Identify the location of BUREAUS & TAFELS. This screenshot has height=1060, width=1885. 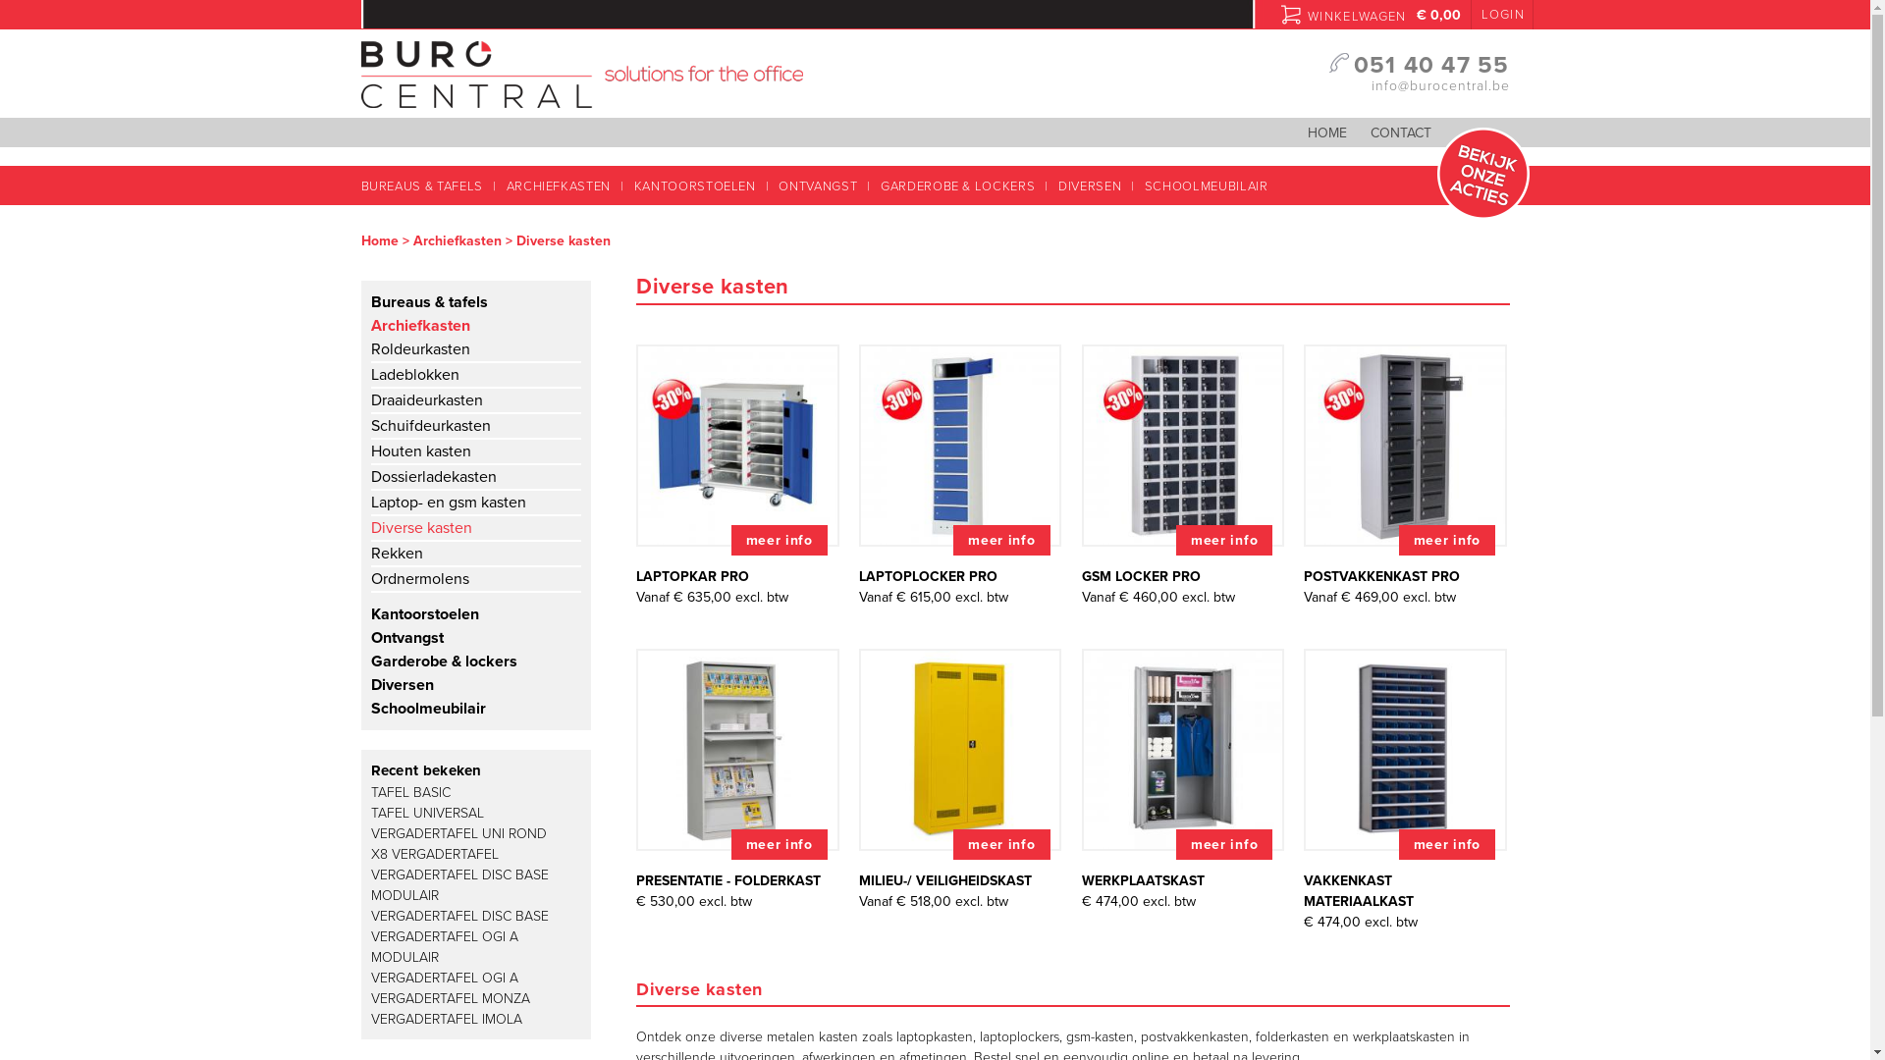
(429, 186).